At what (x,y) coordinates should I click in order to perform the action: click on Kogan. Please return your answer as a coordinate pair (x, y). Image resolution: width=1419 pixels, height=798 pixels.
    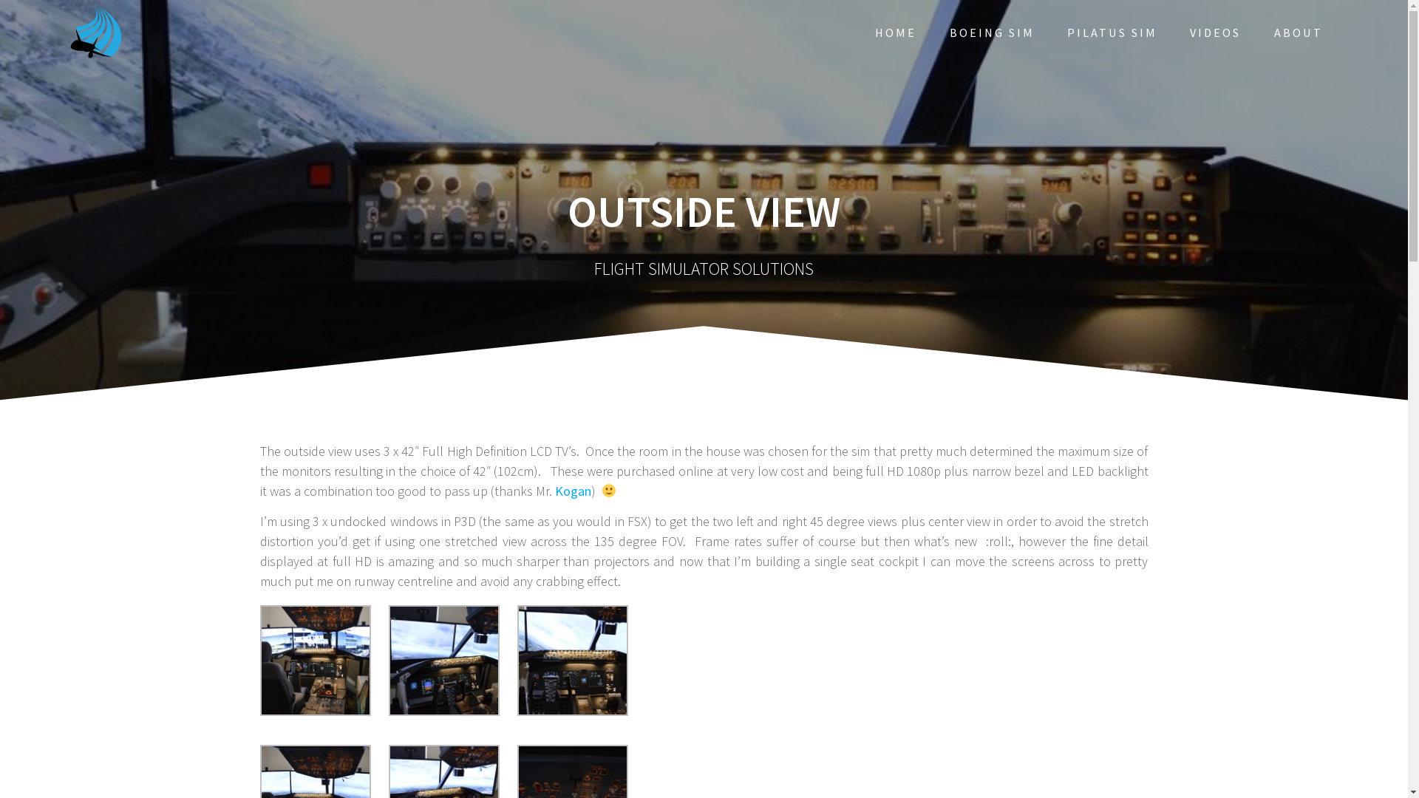
    Looking at the image, I should click on (572, 491).